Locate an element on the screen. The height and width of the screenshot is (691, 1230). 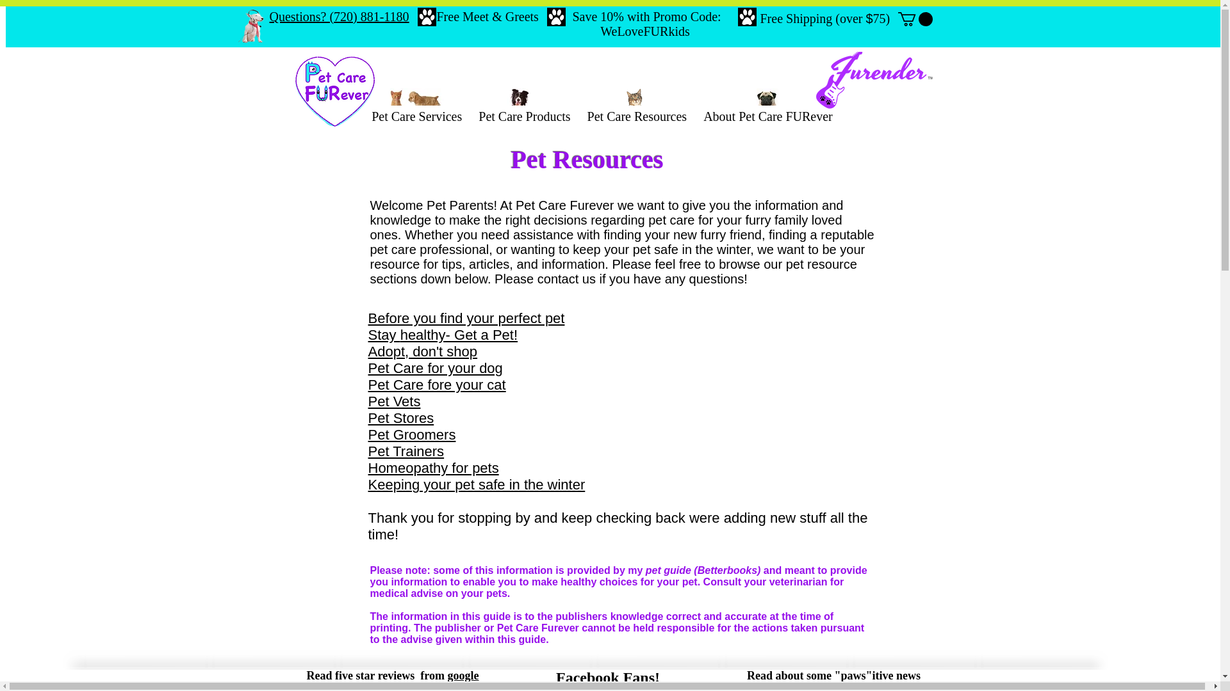
Highly recommended is located at coordinates (556, 17).